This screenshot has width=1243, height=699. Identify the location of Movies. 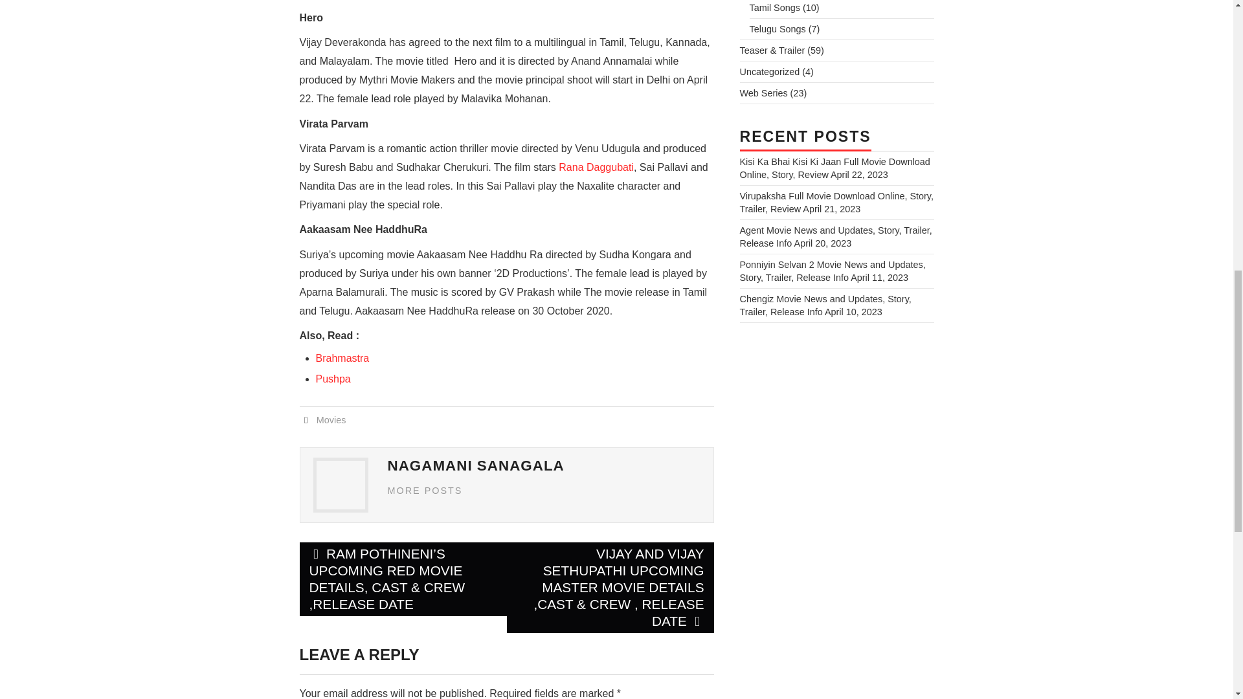
(331, 419).